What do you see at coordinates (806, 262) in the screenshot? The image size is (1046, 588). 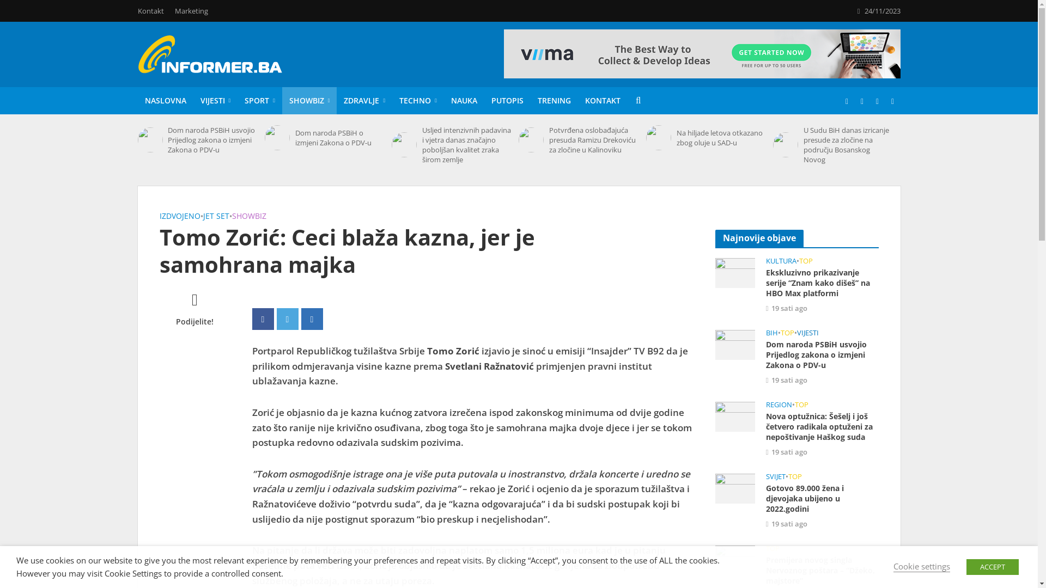 I see `TOP` at bounding box center [806, 262].